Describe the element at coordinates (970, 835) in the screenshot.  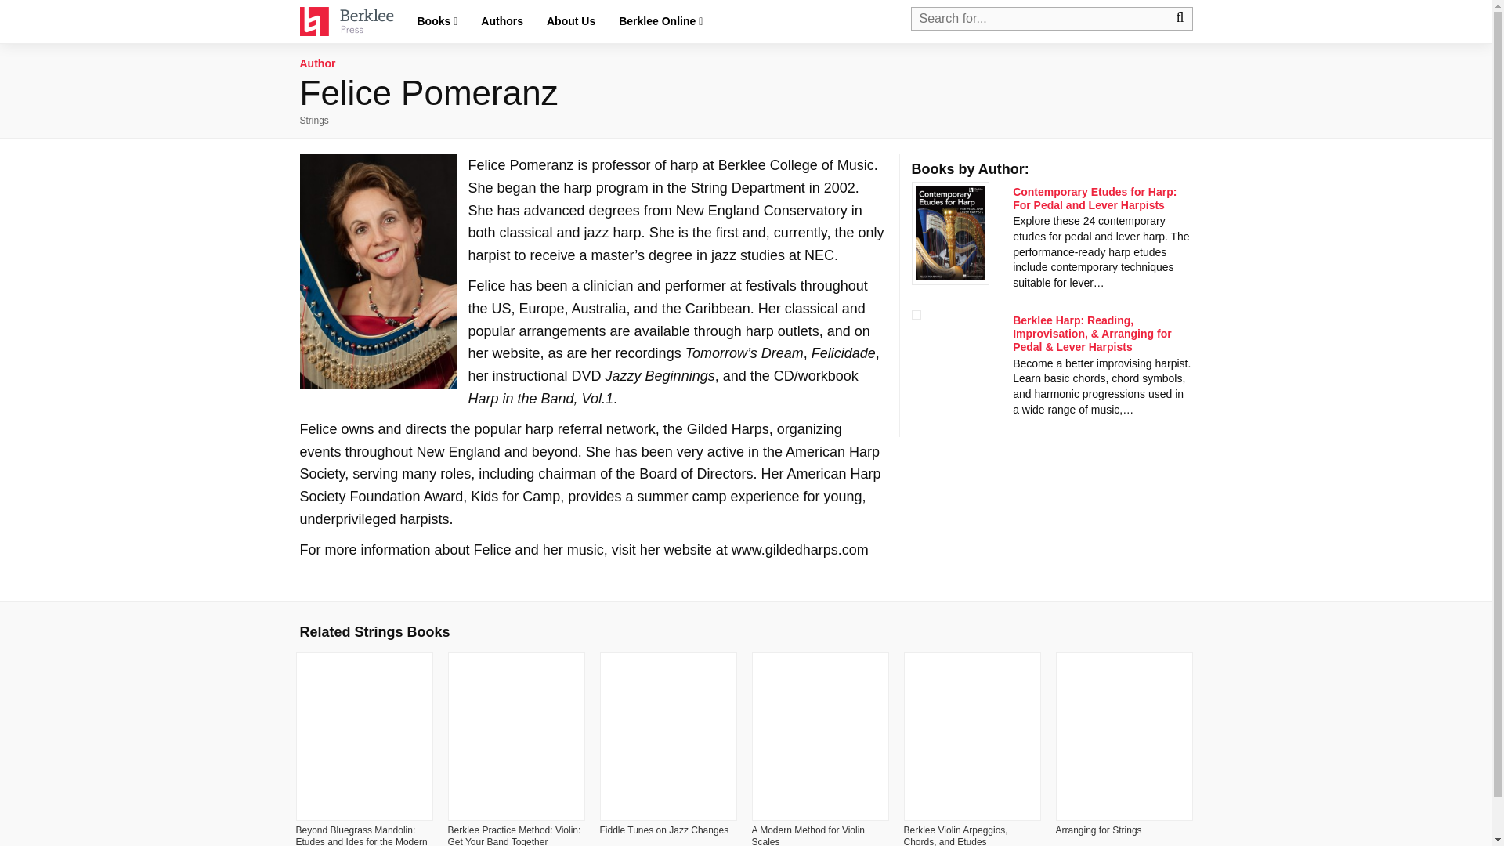
I see `Jazz Duets` at that location.